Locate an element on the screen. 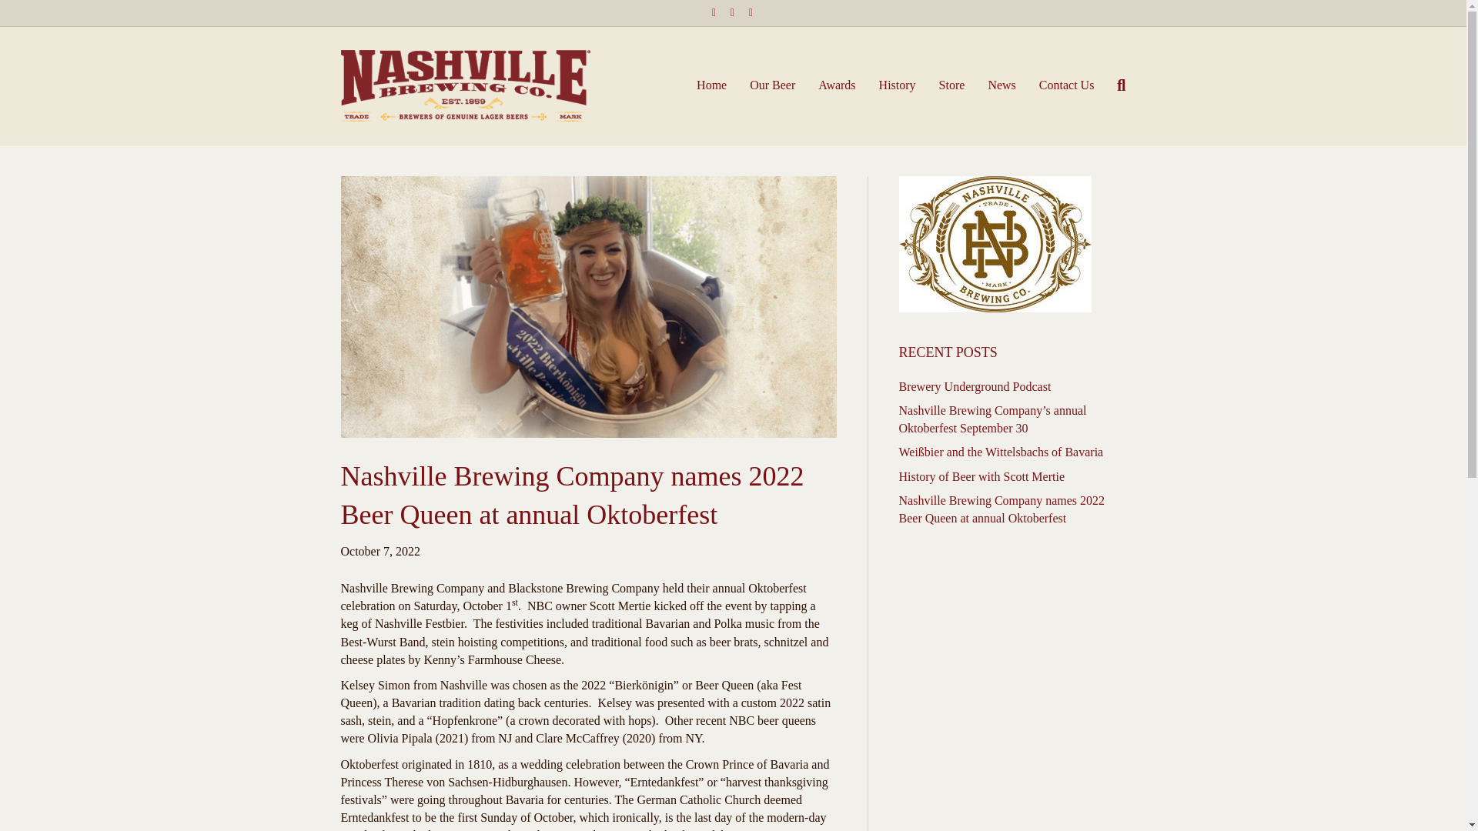 This screenshot has width=1478, height=831. Our Beer is located at coordinates (772, 85).